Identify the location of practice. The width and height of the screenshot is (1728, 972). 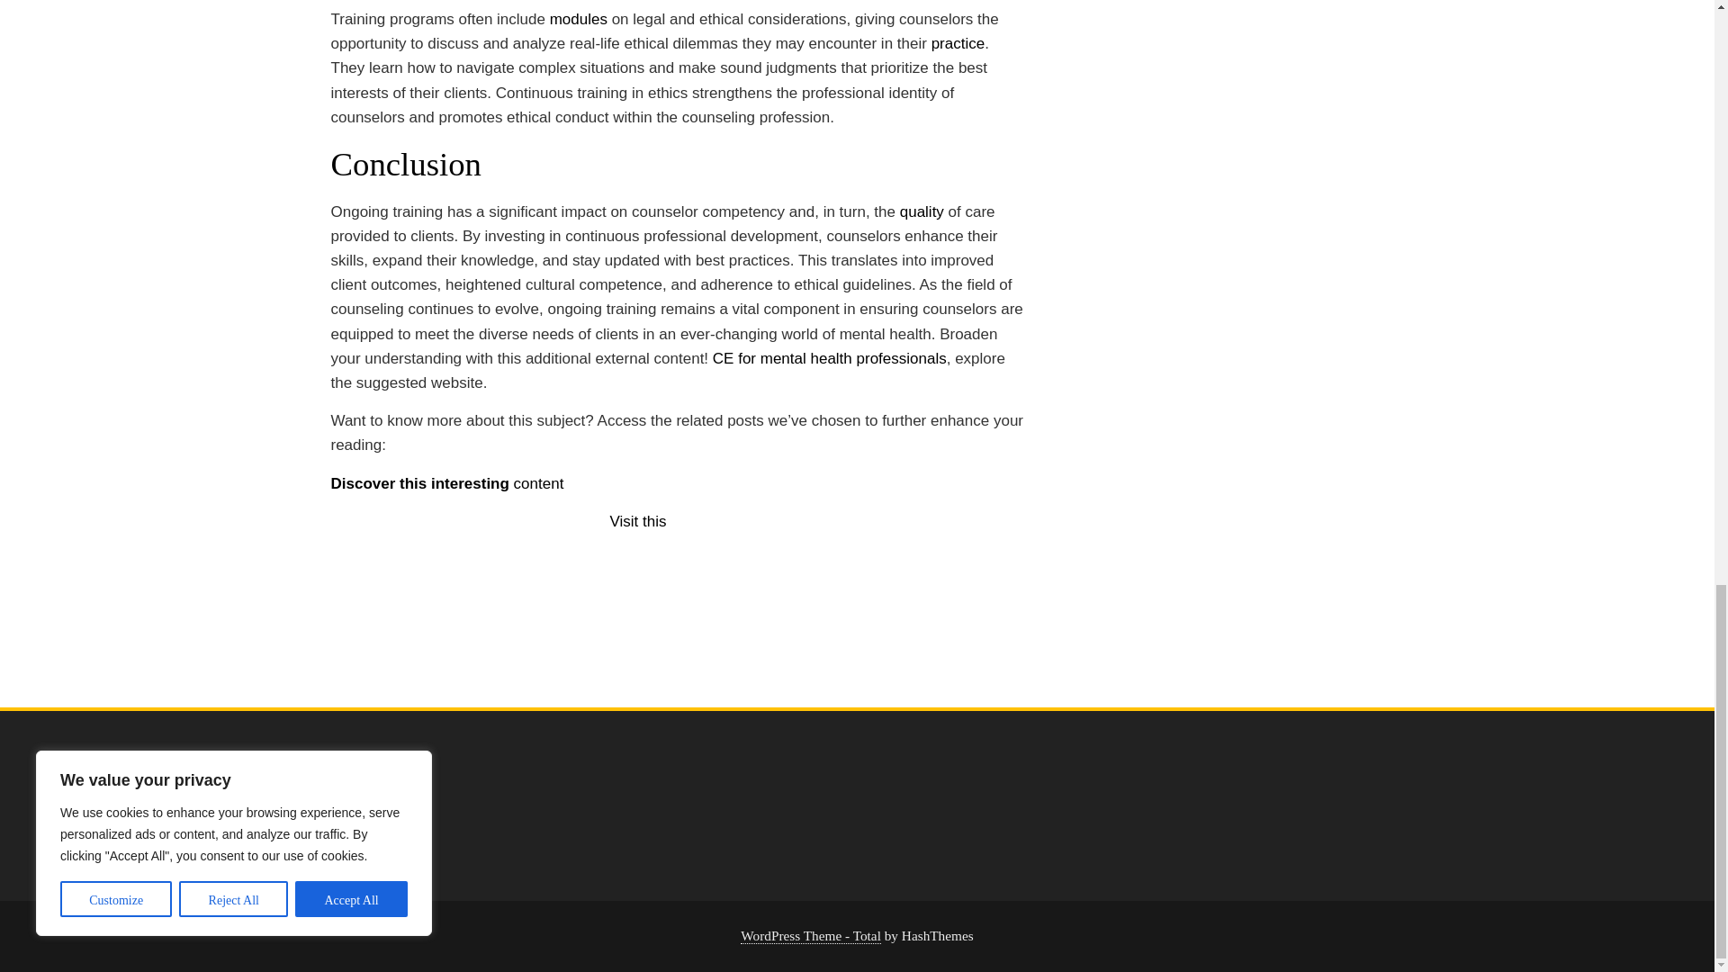
(958, 43).